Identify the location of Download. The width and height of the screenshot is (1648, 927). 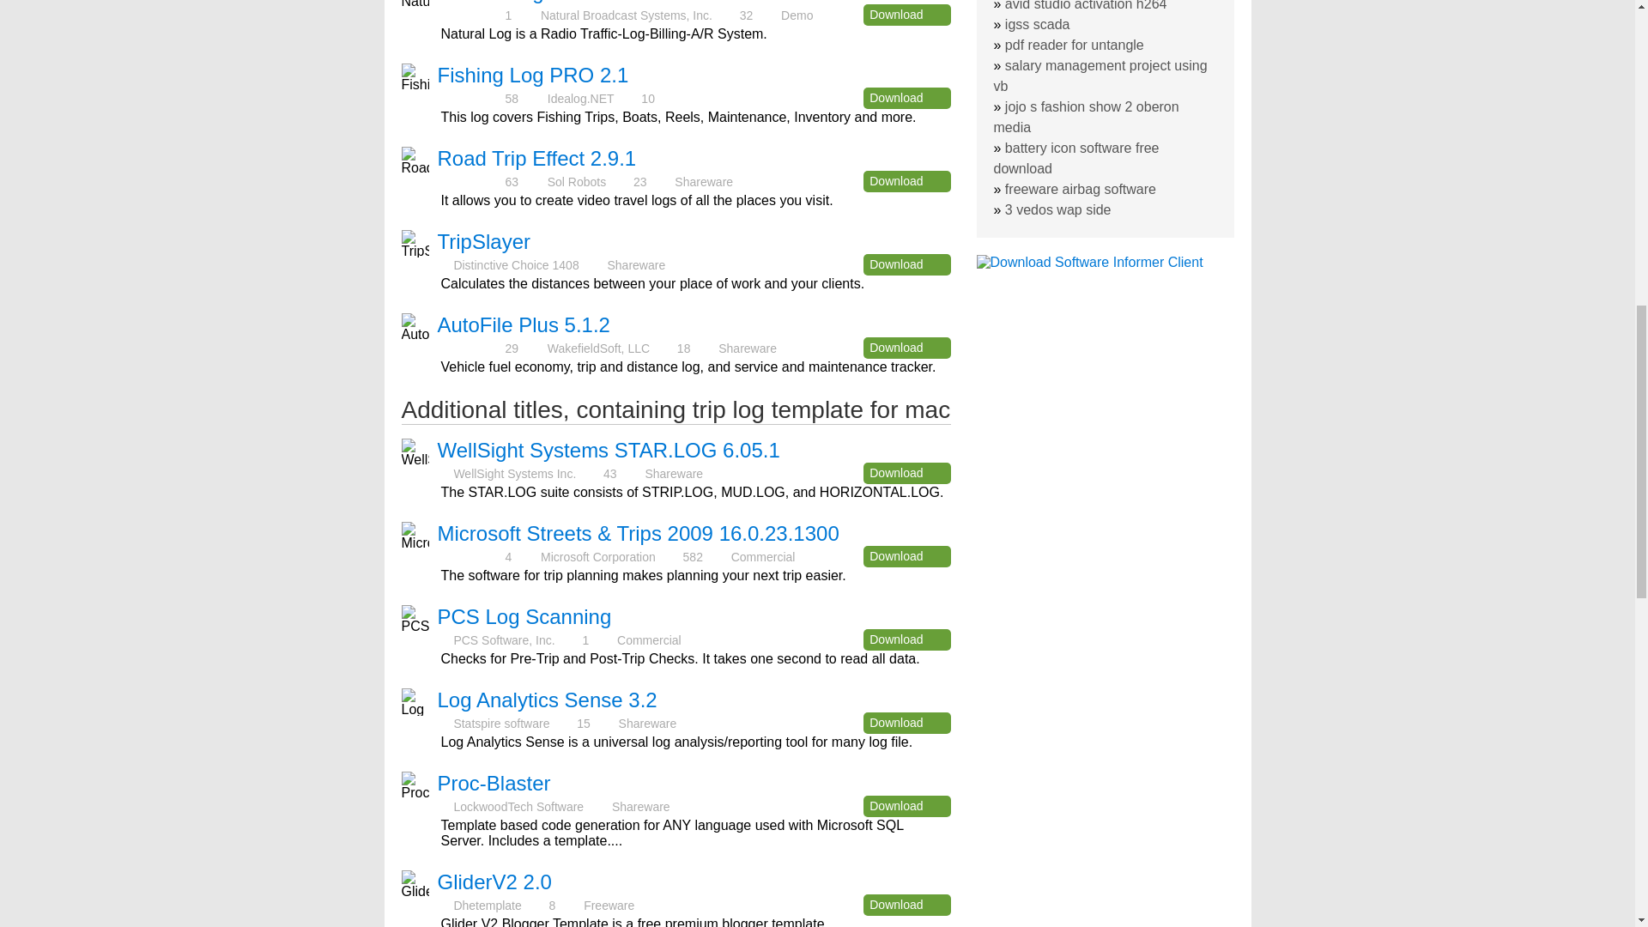
(906, 264).